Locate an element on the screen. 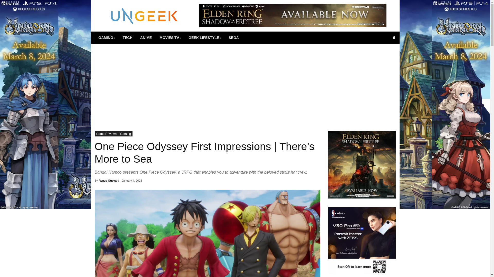 This screenshot has width=494, height=277. GEEK LIFESTYLE is located at coordinates (205, 37).